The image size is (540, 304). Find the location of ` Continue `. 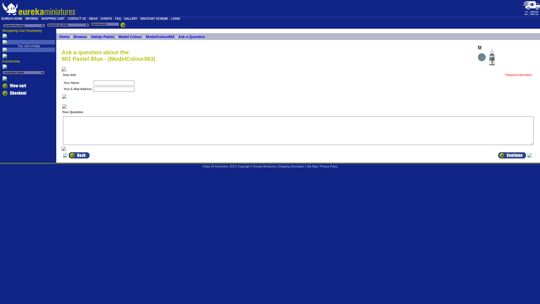

 Continue  is located at coordinates (512, 155).